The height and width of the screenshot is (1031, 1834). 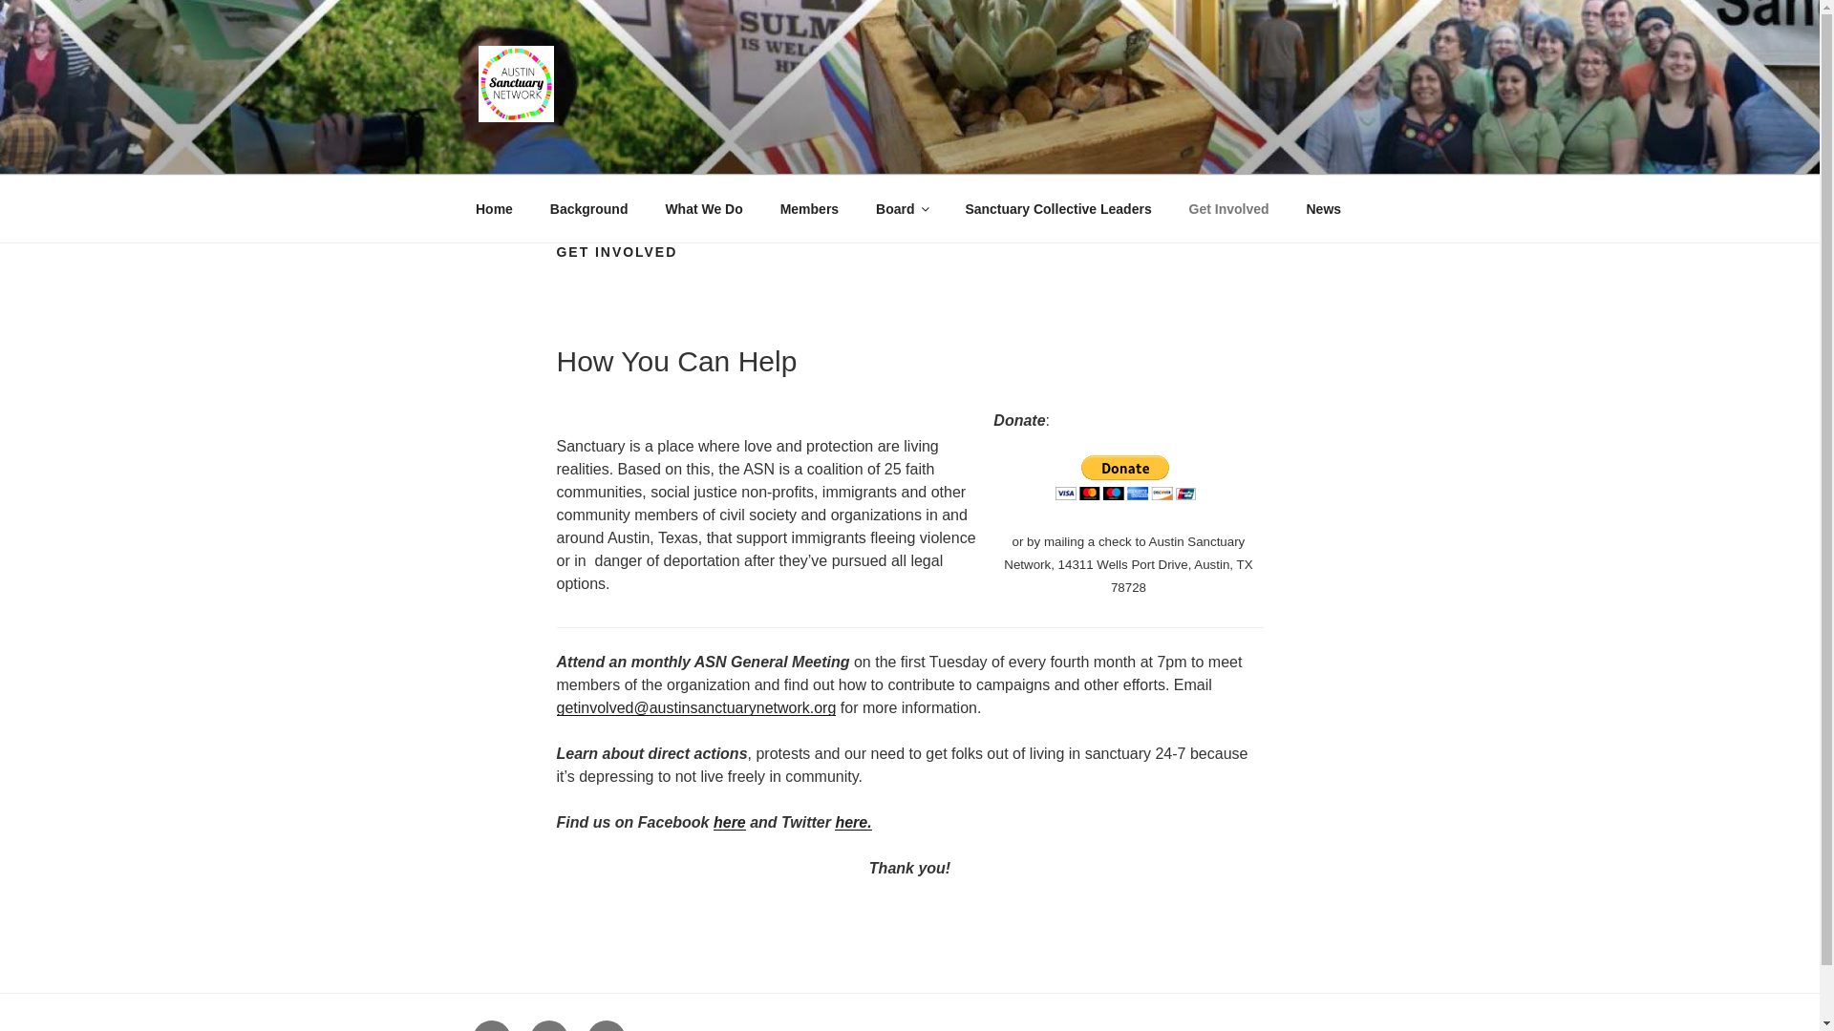 What do you see at coordinates (1125, 477) in the screenshot?
I see `PayPal - The safer, easier way to pay online!` at bounding box center [1125, 477].